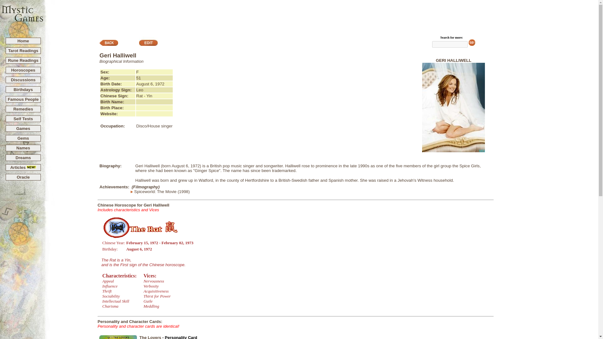 The width and height of the screenshot is (603, 339). What do you see at coordinates (472, 42) in the screenshot?
I see `Go` at bounding box center [472, 42].